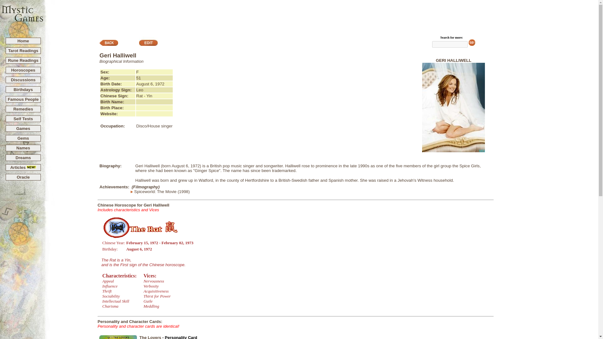 The width and height of the screenshot is (603, 339). What do you see at coordinates (472, 42) in the screenshot?
I see `Go` at bounding box center [472, 42].